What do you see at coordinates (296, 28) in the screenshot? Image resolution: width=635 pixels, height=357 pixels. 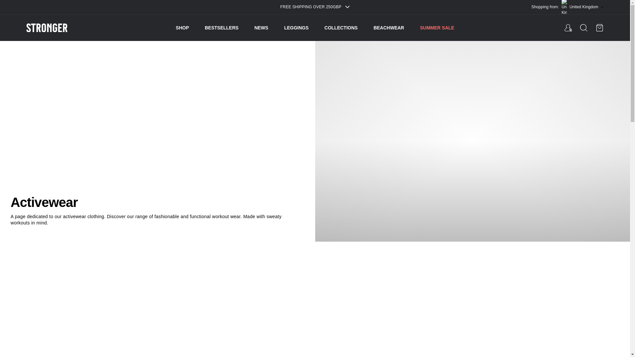 I see `LEGGINGS` at bounding box center [296, 28].